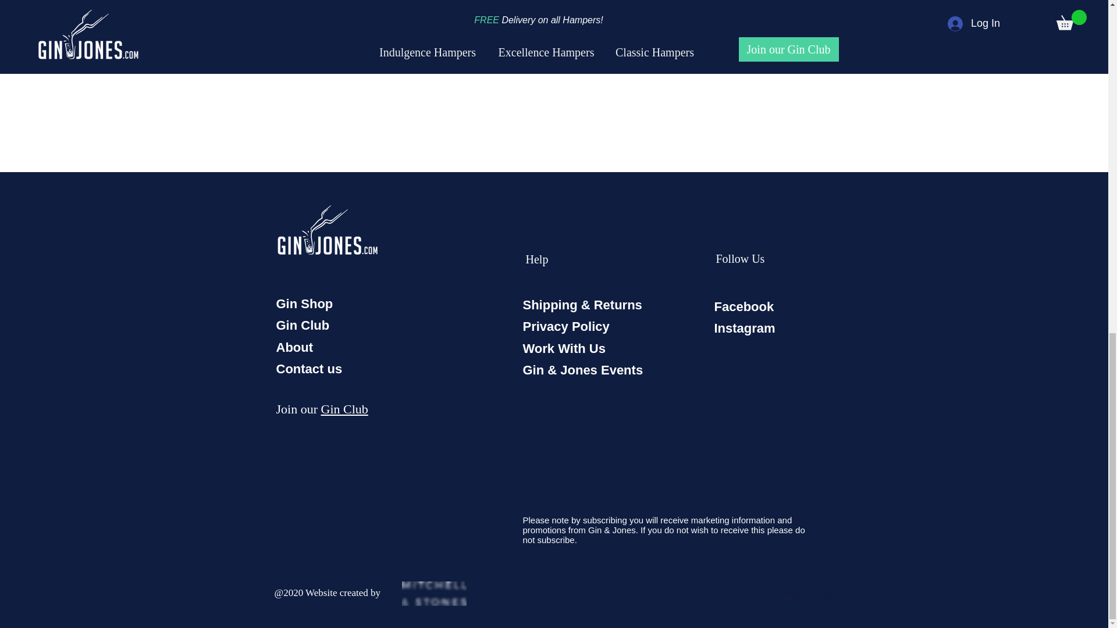  What do you see at coordinates (344, 409) in the screenshot?
I see `Gin Club` at bounding box center [344, 409].